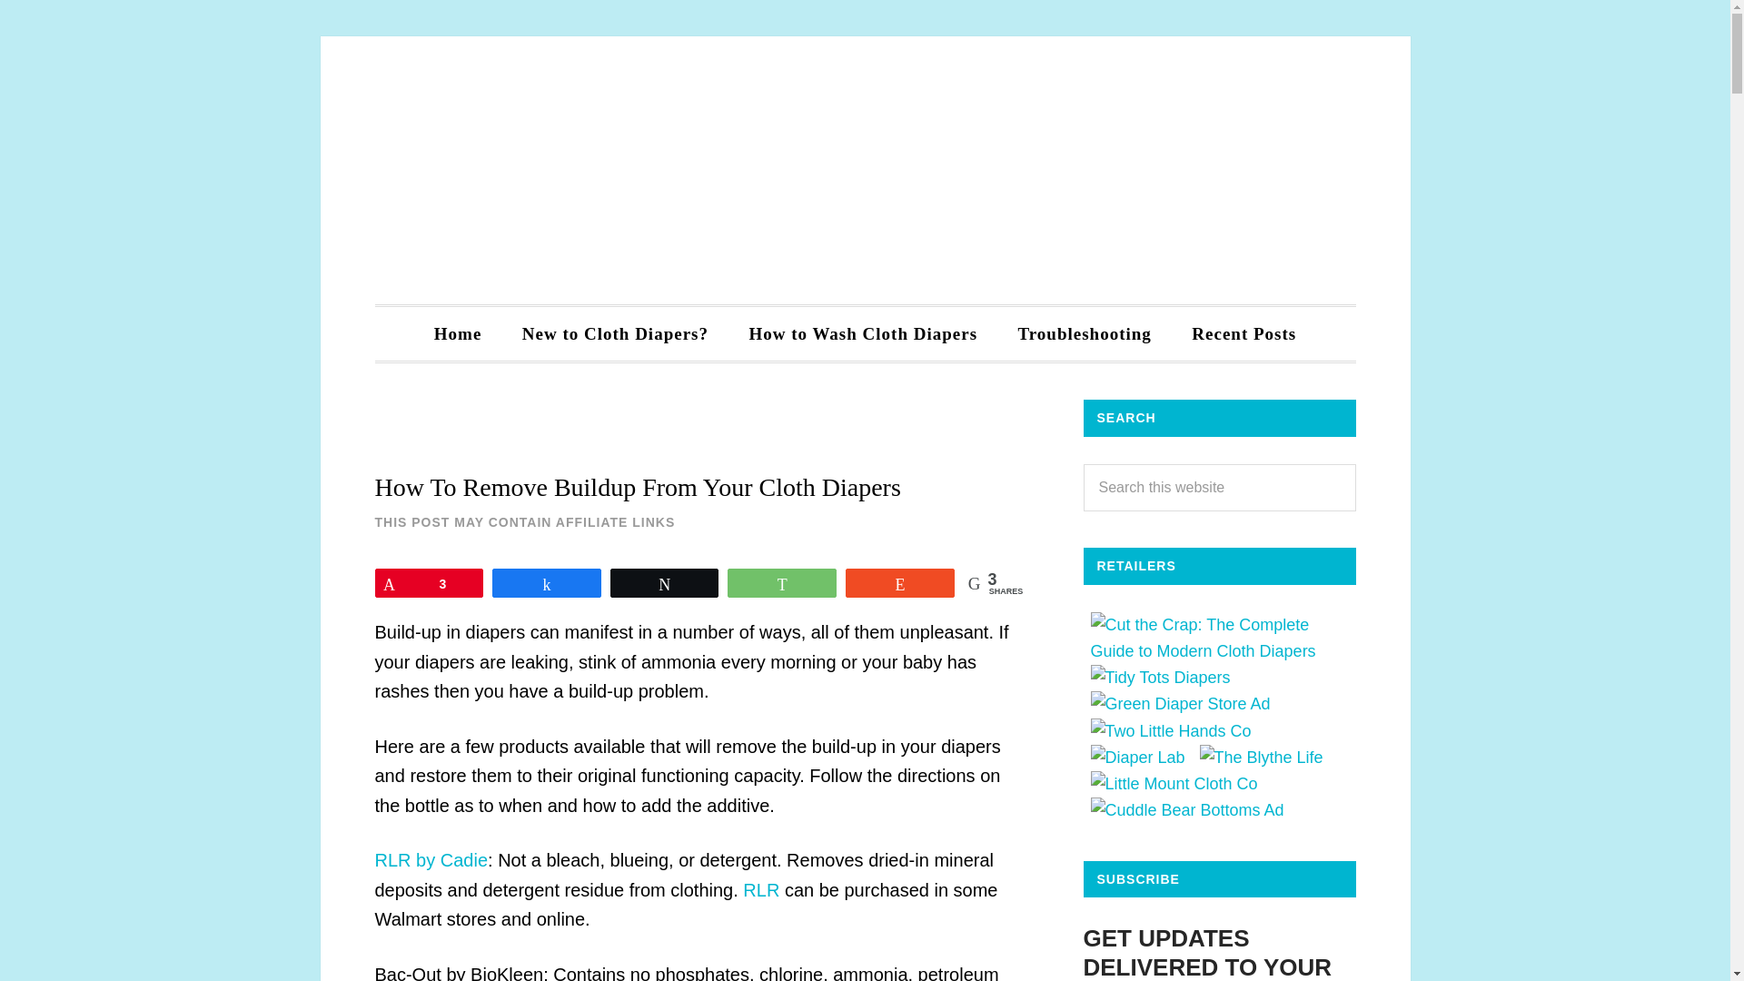  I want to click on RLR, so click(761, 890).